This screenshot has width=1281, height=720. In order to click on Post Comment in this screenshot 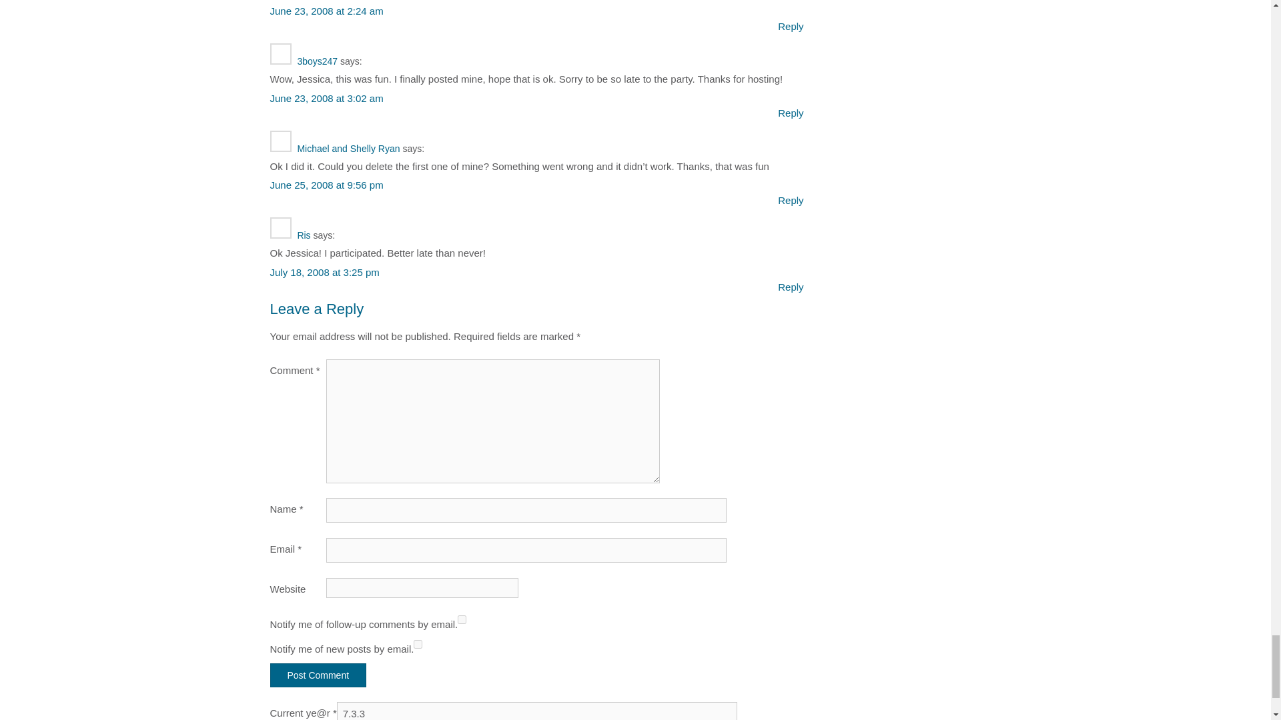, I will do `click(318, 675)`.